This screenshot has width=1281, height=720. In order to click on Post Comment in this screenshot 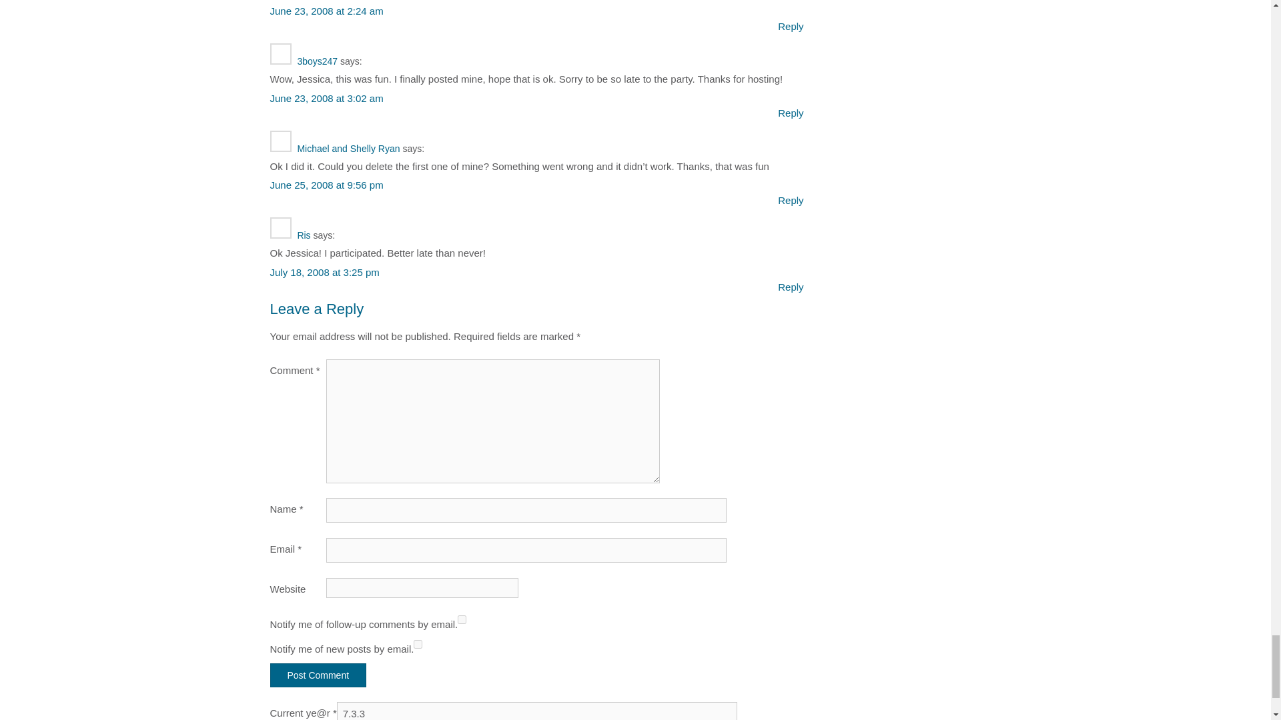, I will do `click(318, 675)`.